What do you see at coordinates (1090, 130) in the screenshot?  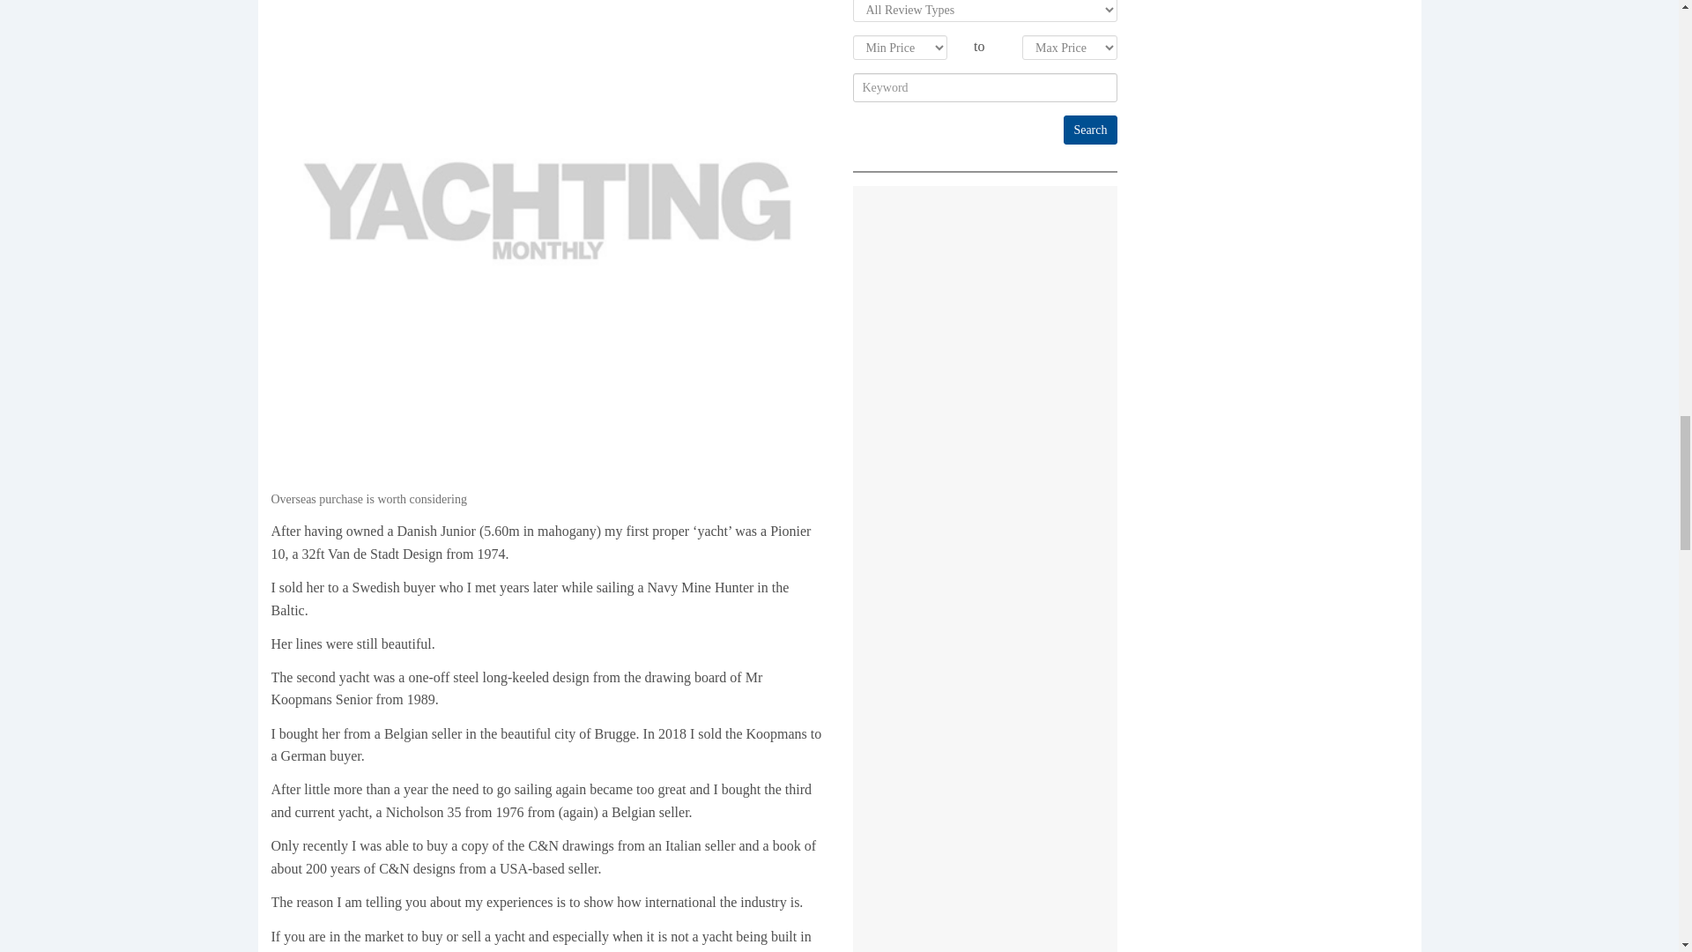 I see `Search` at bounding box center [1090, 130].